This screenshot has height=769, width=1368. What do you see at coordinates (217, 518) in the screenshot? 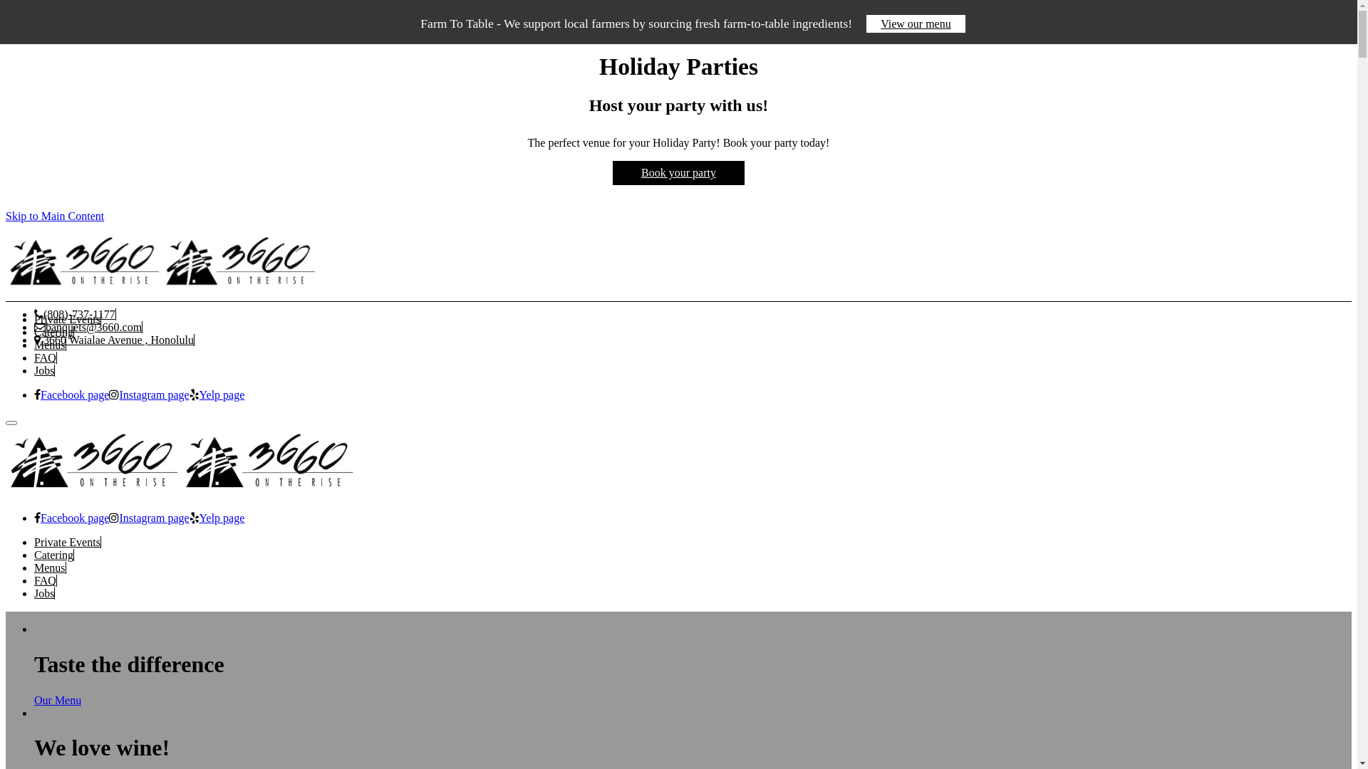
I see `Yelp page` at bounding box center [217, 518].